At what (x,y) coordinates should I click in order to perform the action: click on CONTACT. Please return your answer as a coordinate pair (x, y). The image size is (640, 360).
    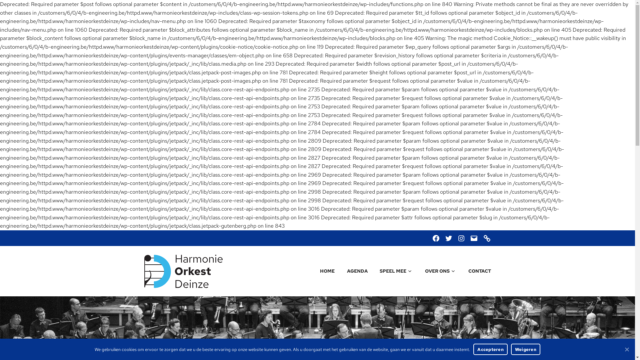
    Looking at the image, I should click on (474, 271).